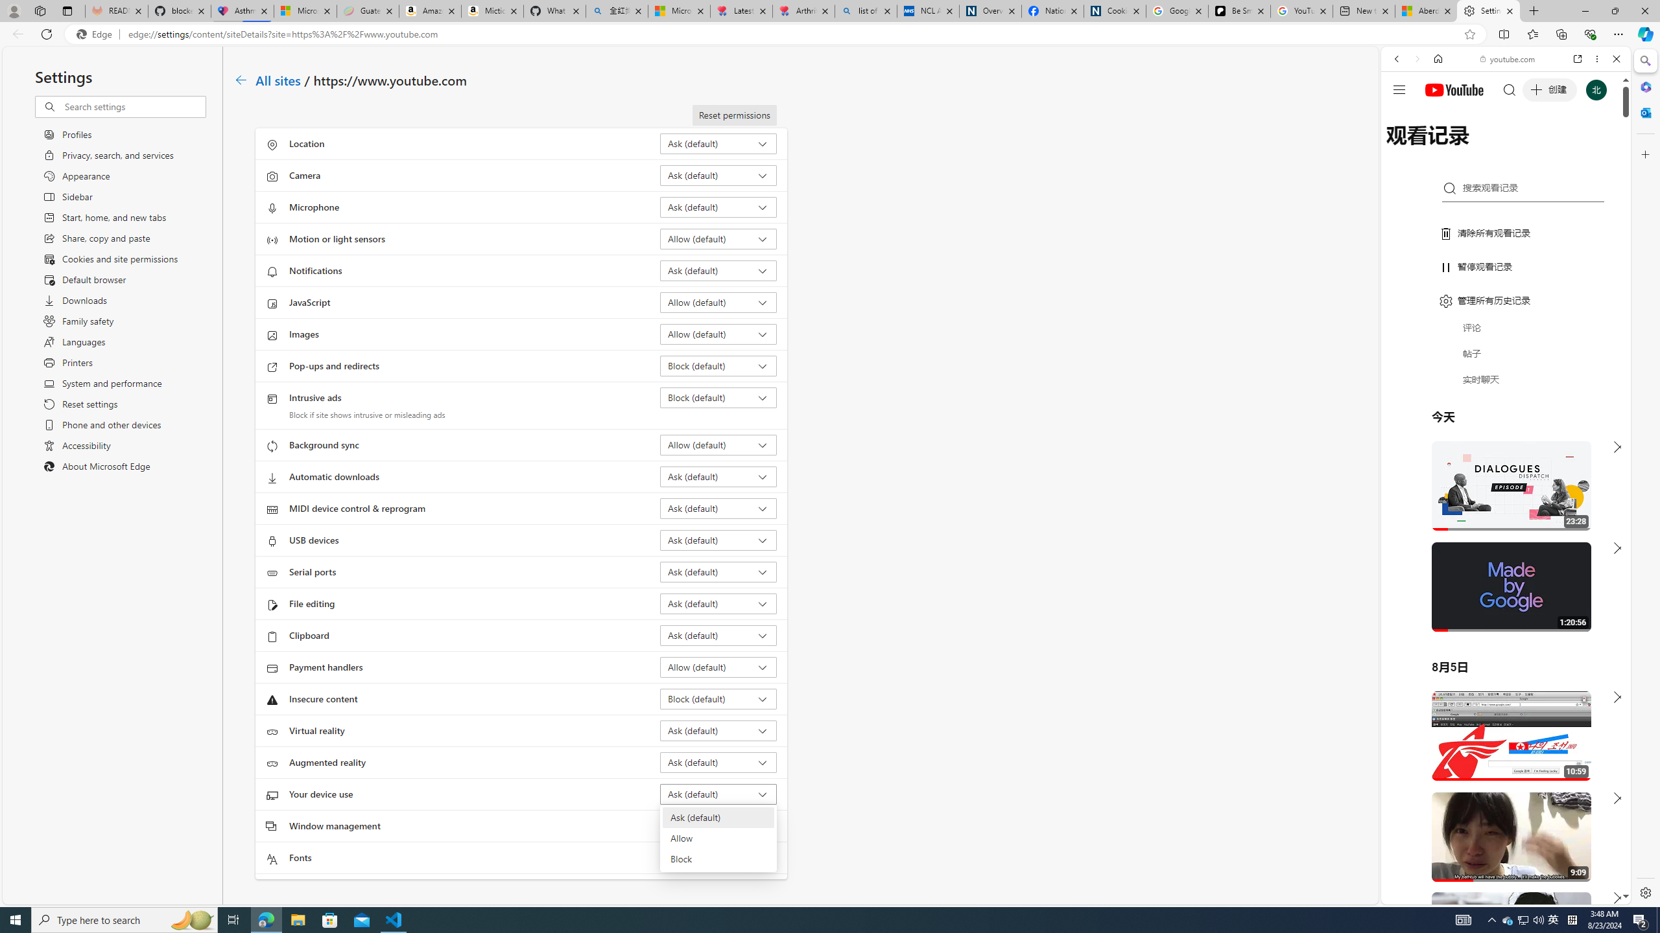 This screenshot has width=1660, height=933. What do you see at coordinates (718, 143) in the screenshot?
I see `Location Ask (default)` at bounding box center [718, 143].